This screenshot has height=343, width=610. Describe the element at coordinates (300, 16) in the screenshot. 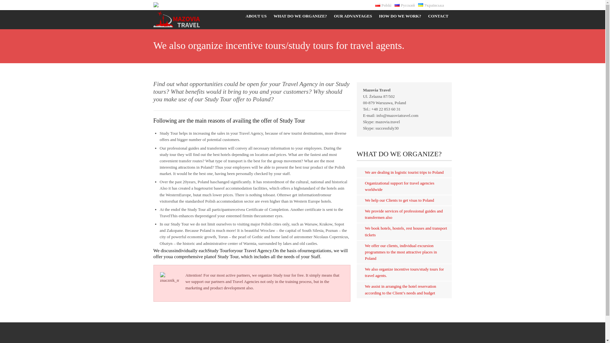

I see `WHAT DO WE ORGANIZE?` at that location.